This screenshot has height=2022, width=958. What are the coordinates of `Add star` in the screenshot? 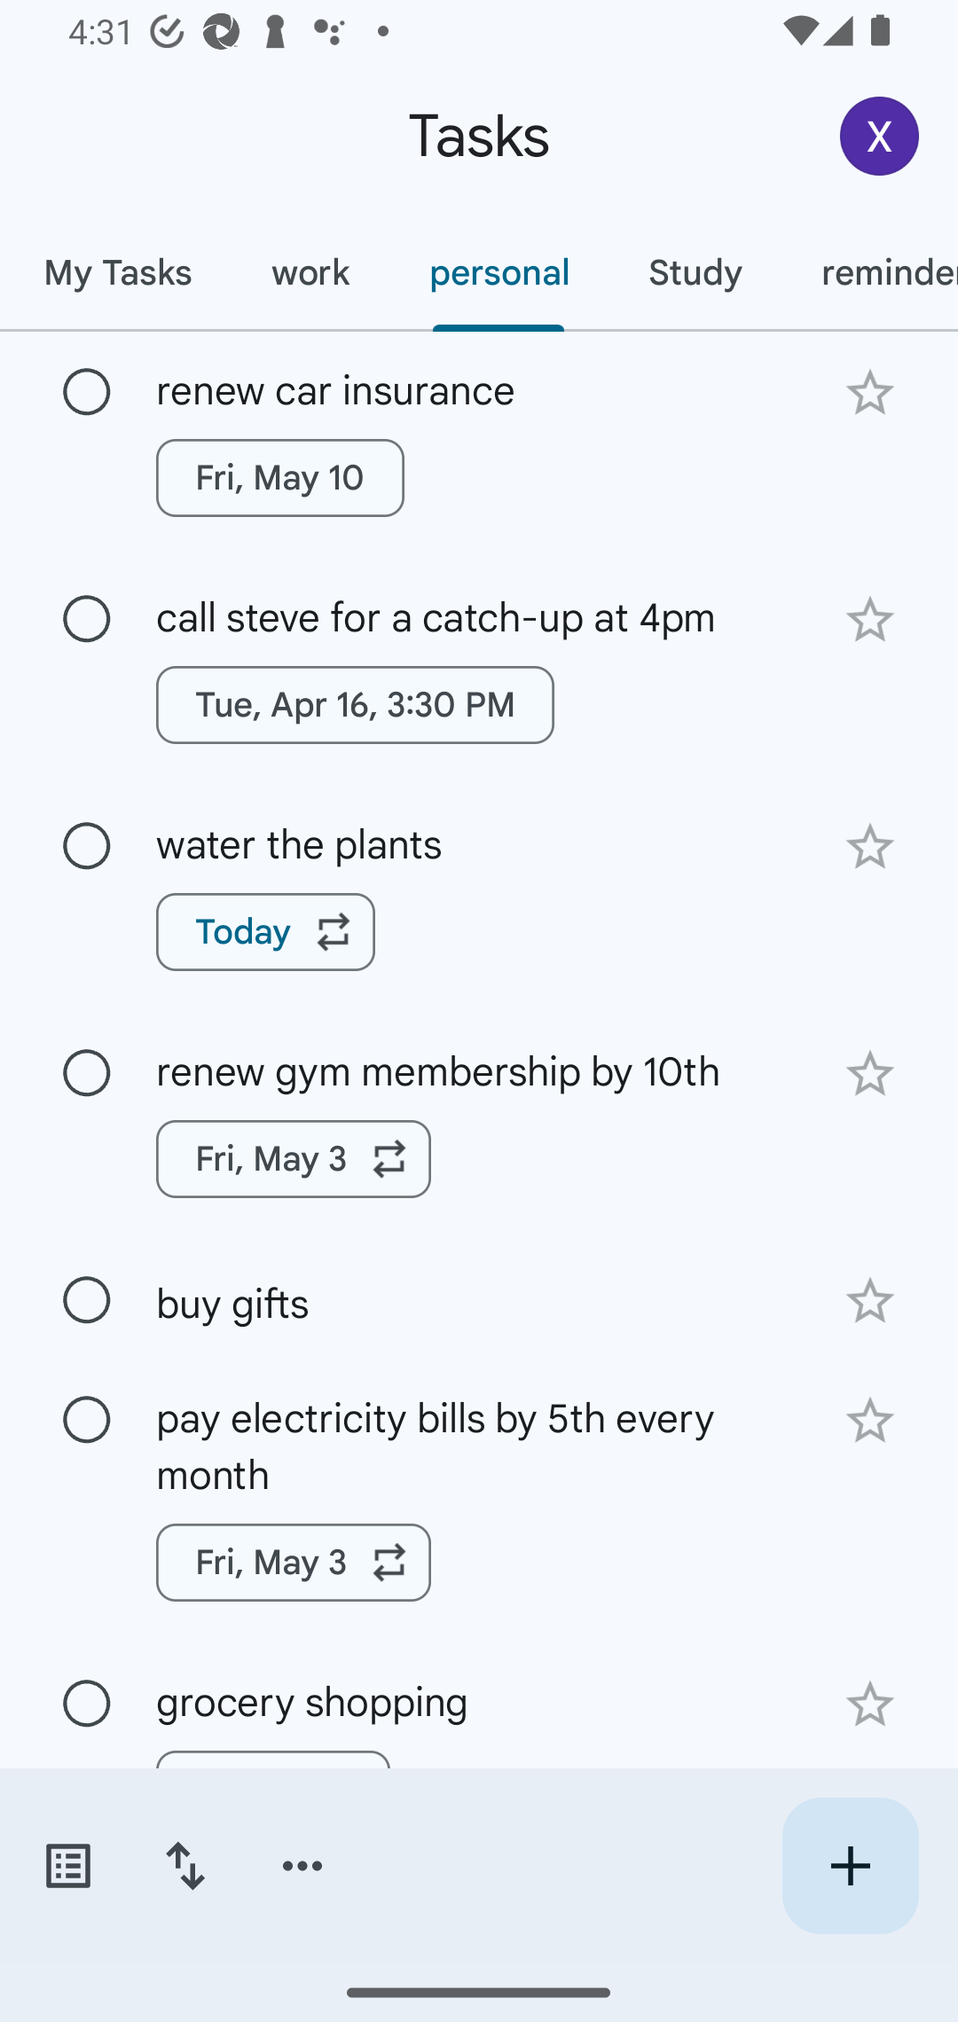 It's located at (869, 621).